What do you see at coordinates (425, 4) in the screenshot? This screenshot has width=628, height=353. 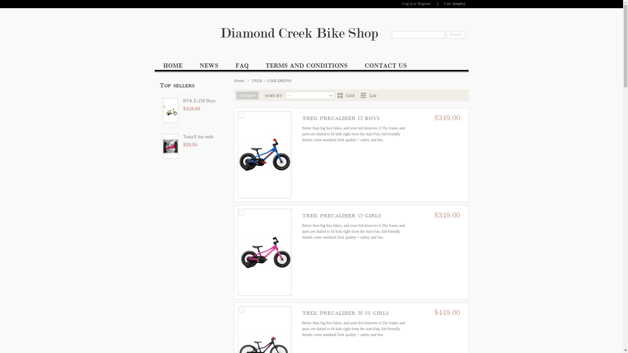 I see `Register` at bounding box center [425, 4].